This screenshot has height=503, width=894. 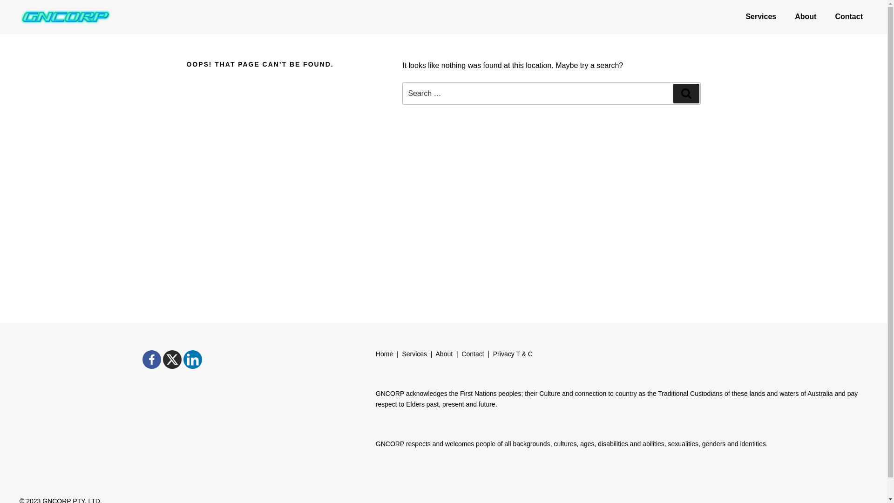 I want to click on Facebook, so click(x=152, y=360).